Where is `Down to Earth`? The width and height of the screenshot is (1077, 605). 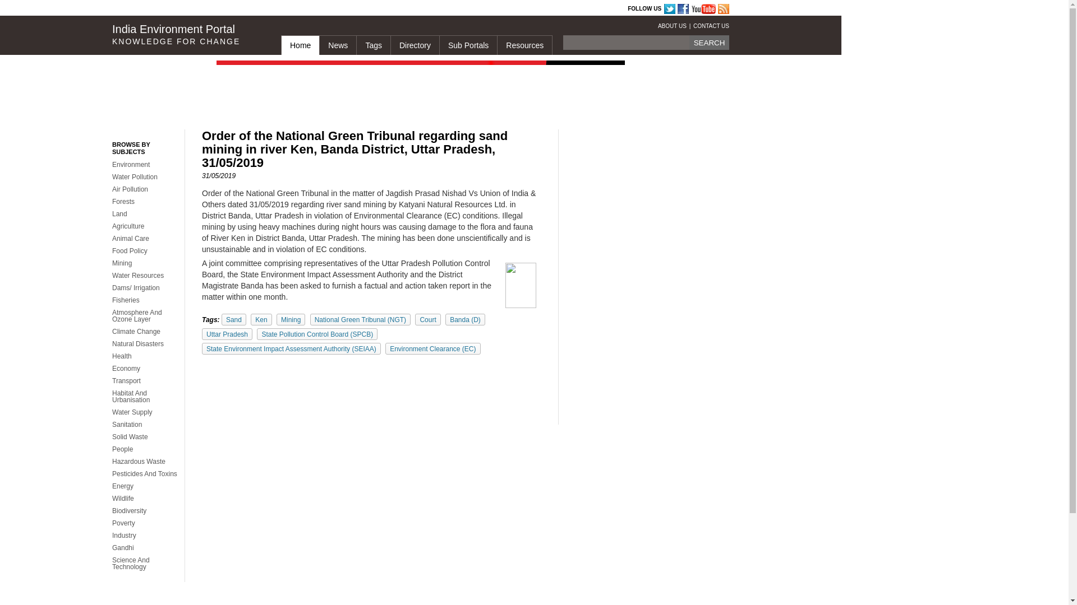
Down to Earth is located at coordinates (230, 9).